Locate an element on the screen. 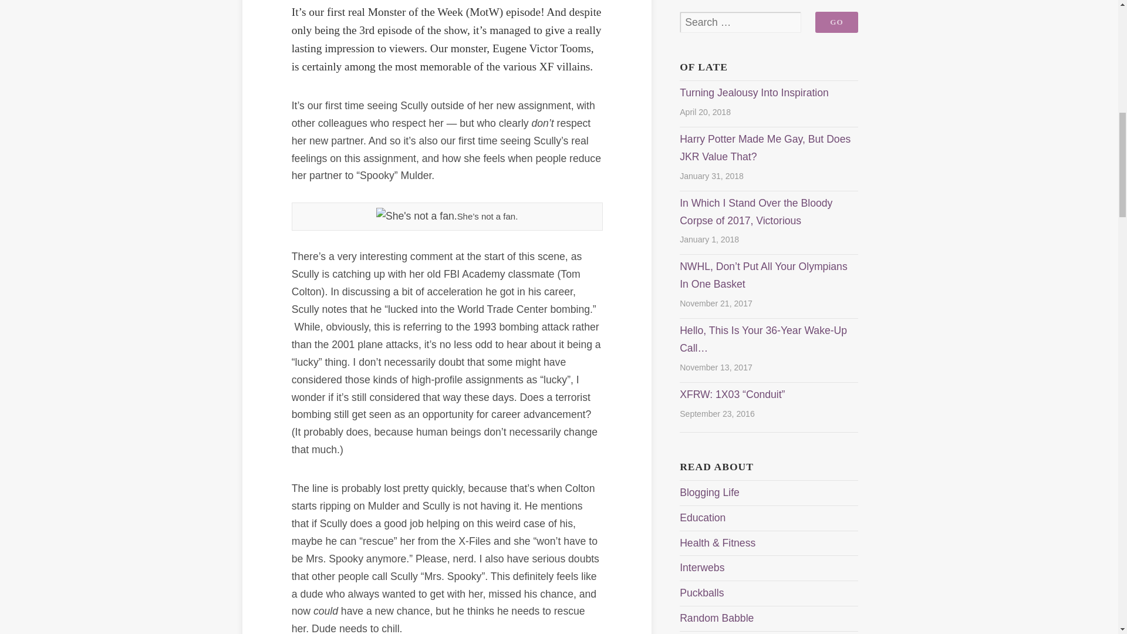 The width and height of the screenshot is (1127, 634). Puckballs is located at coordinates (701, 593).